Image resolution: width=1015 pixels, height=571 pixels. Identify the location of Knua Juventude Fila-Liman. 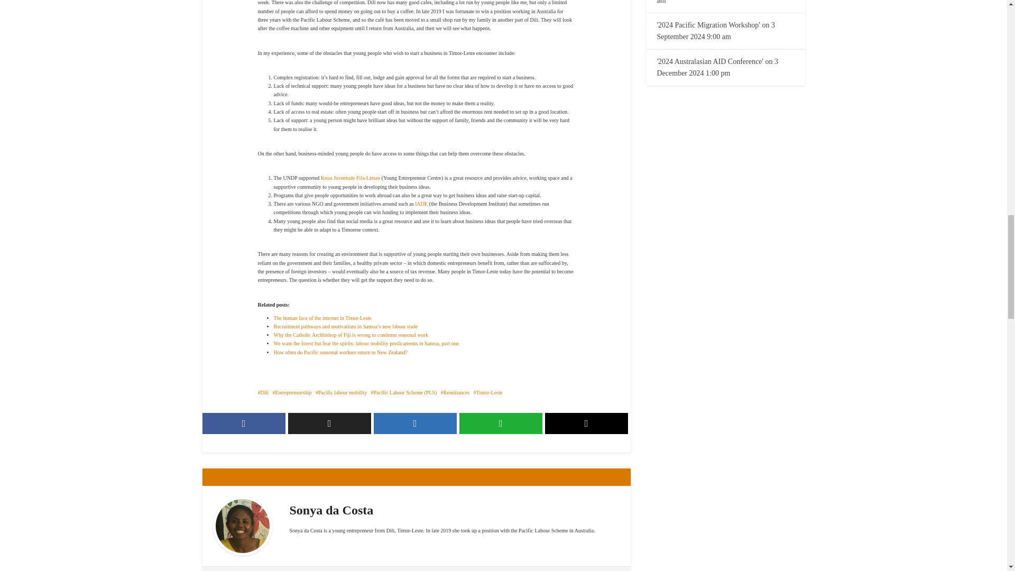
(350, 178).